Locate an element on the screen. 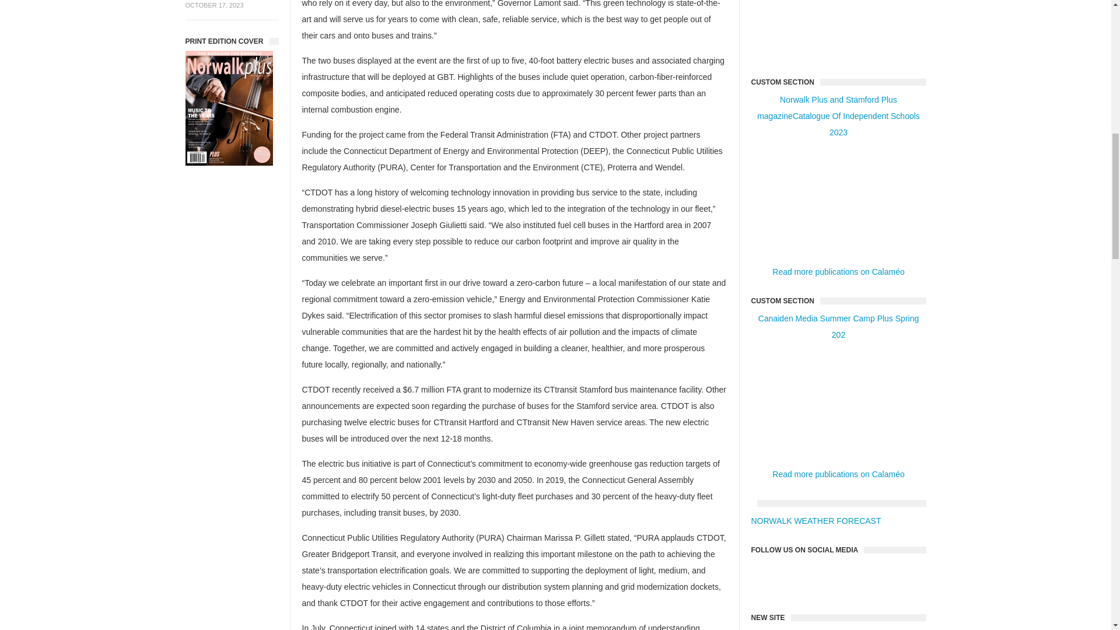 The width and height of the screenshot is (1120, 630). Twitter is located at coordinates (857, 577).